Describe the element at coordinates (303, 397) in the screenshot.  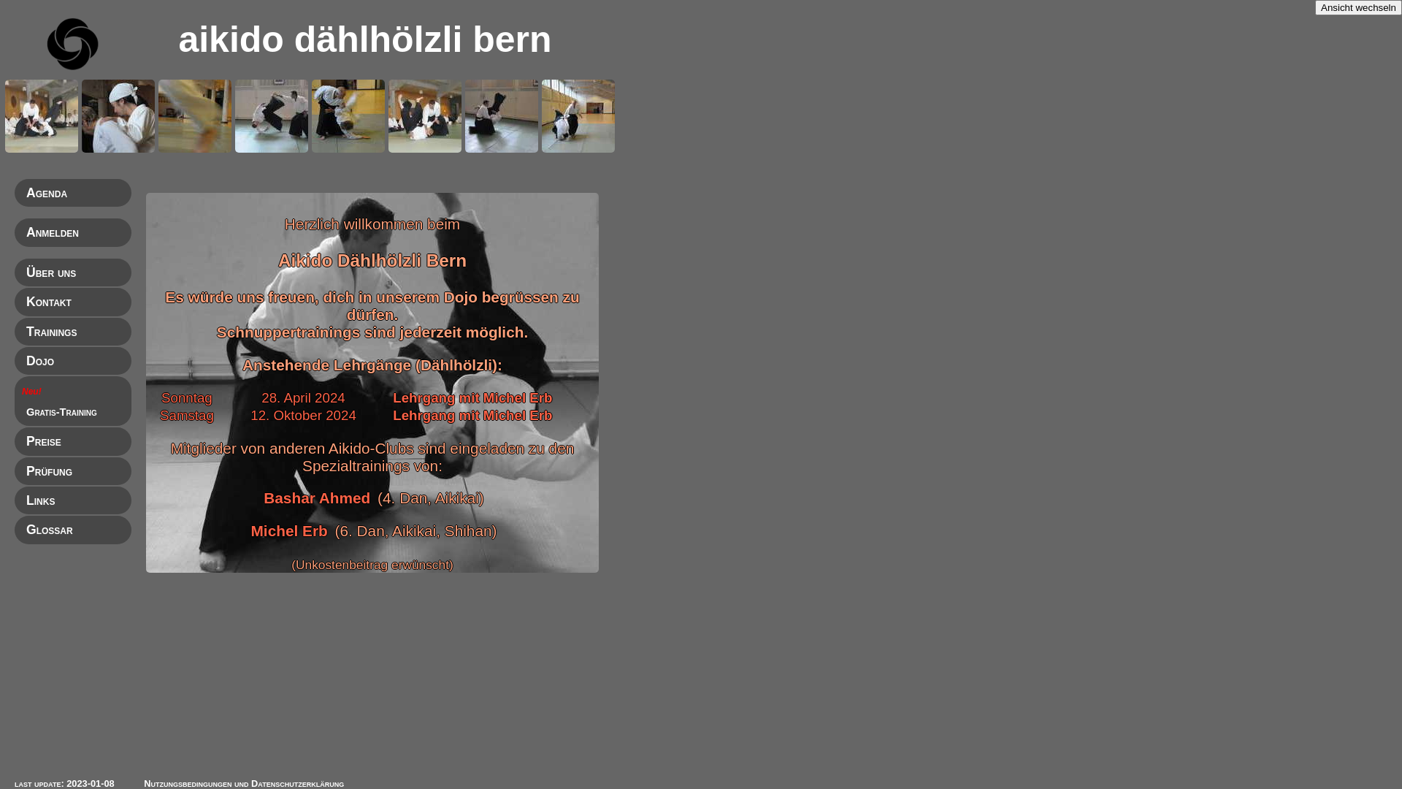
I see `28. April 2024` at that location.